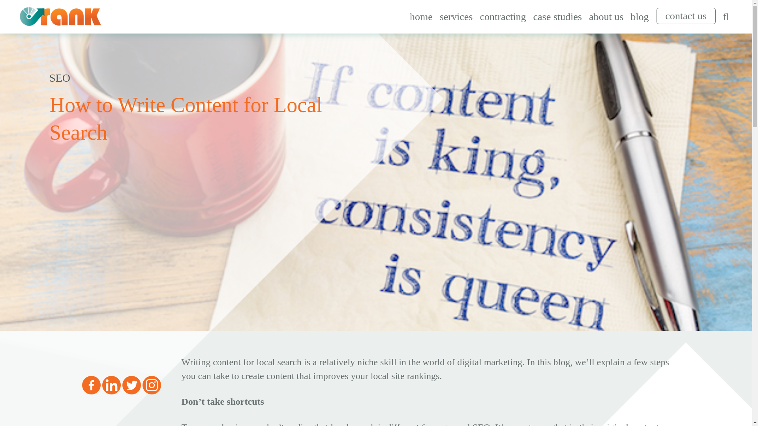  Describe the element at coordinates (606, 17) in the screenshot. I see `about us` at that location.